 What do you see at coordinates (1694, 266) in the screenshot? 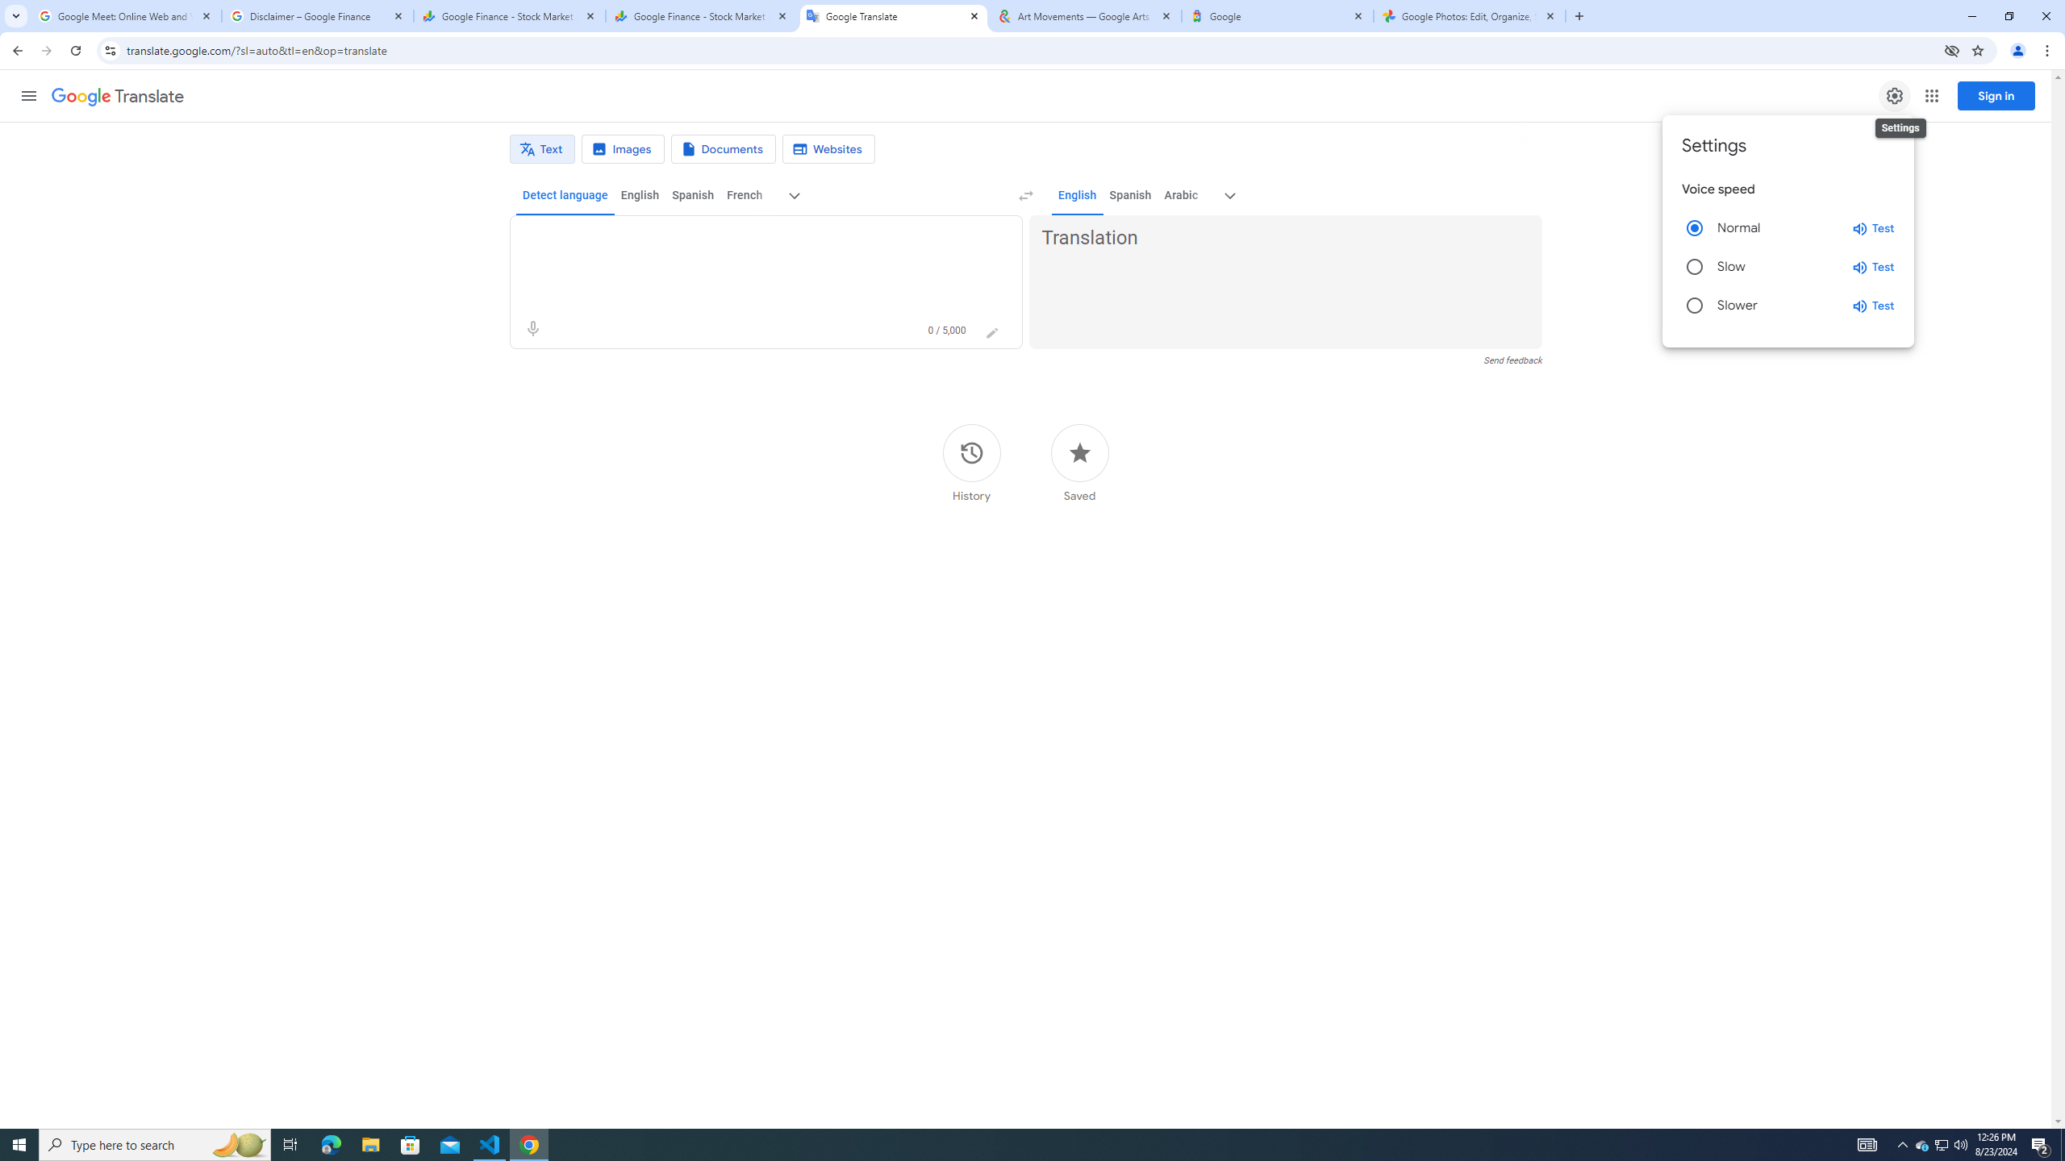
I see `Slow` at bounding box center [1694, 266].